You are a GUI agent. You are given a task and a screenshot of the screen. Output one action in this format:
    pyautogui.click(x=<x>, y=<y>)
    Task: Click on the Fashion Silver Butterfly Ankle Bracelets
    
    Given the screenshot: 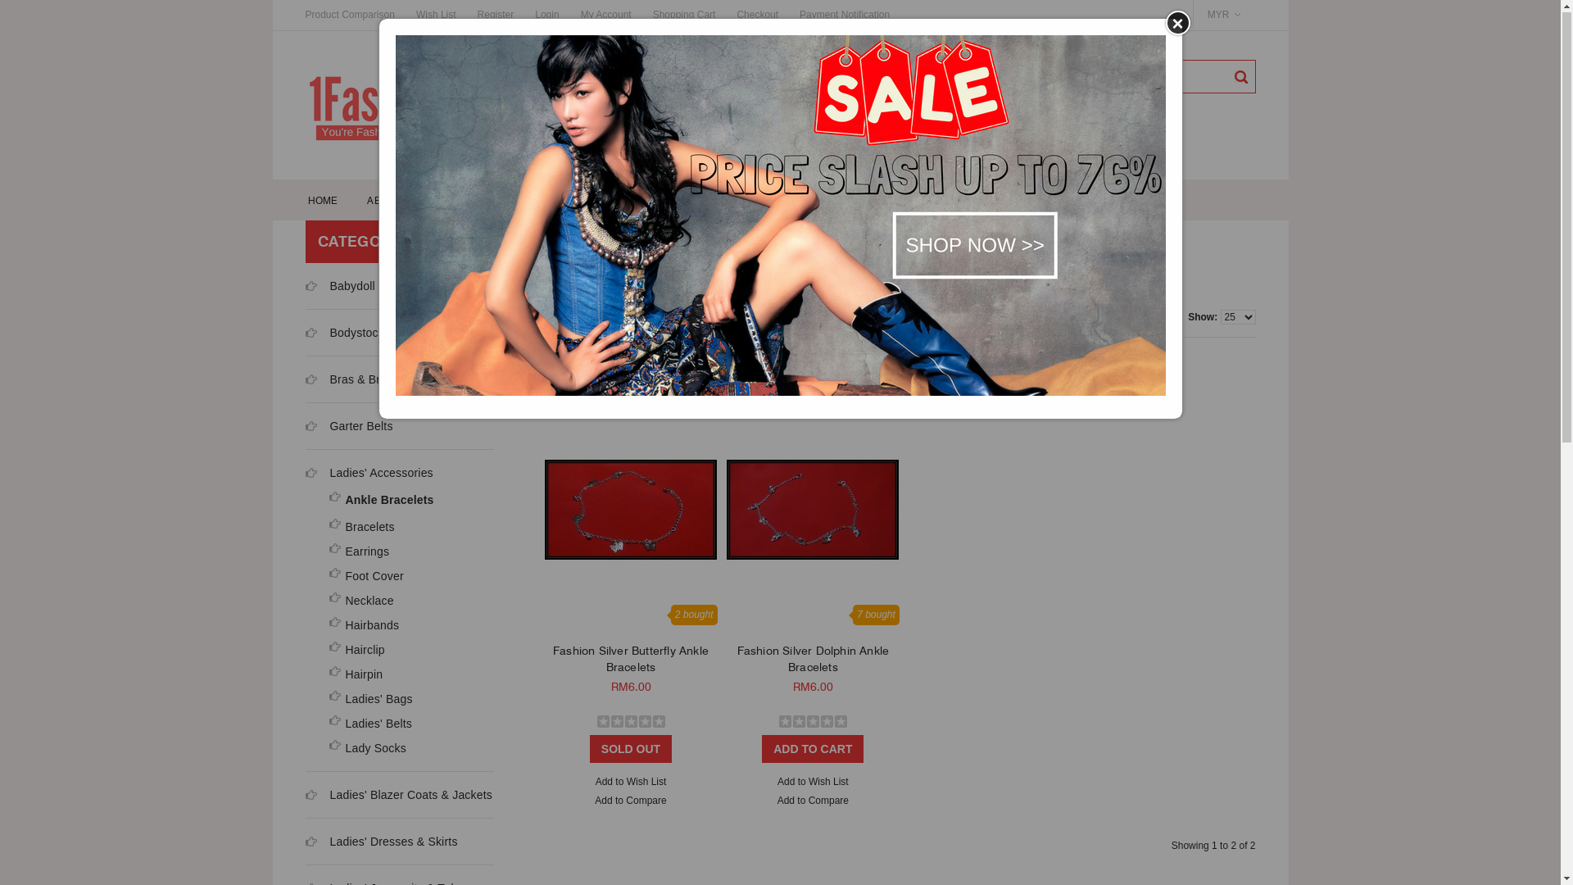 What is the action you would take?
    pyautogui.click(x=631, y=660)
    